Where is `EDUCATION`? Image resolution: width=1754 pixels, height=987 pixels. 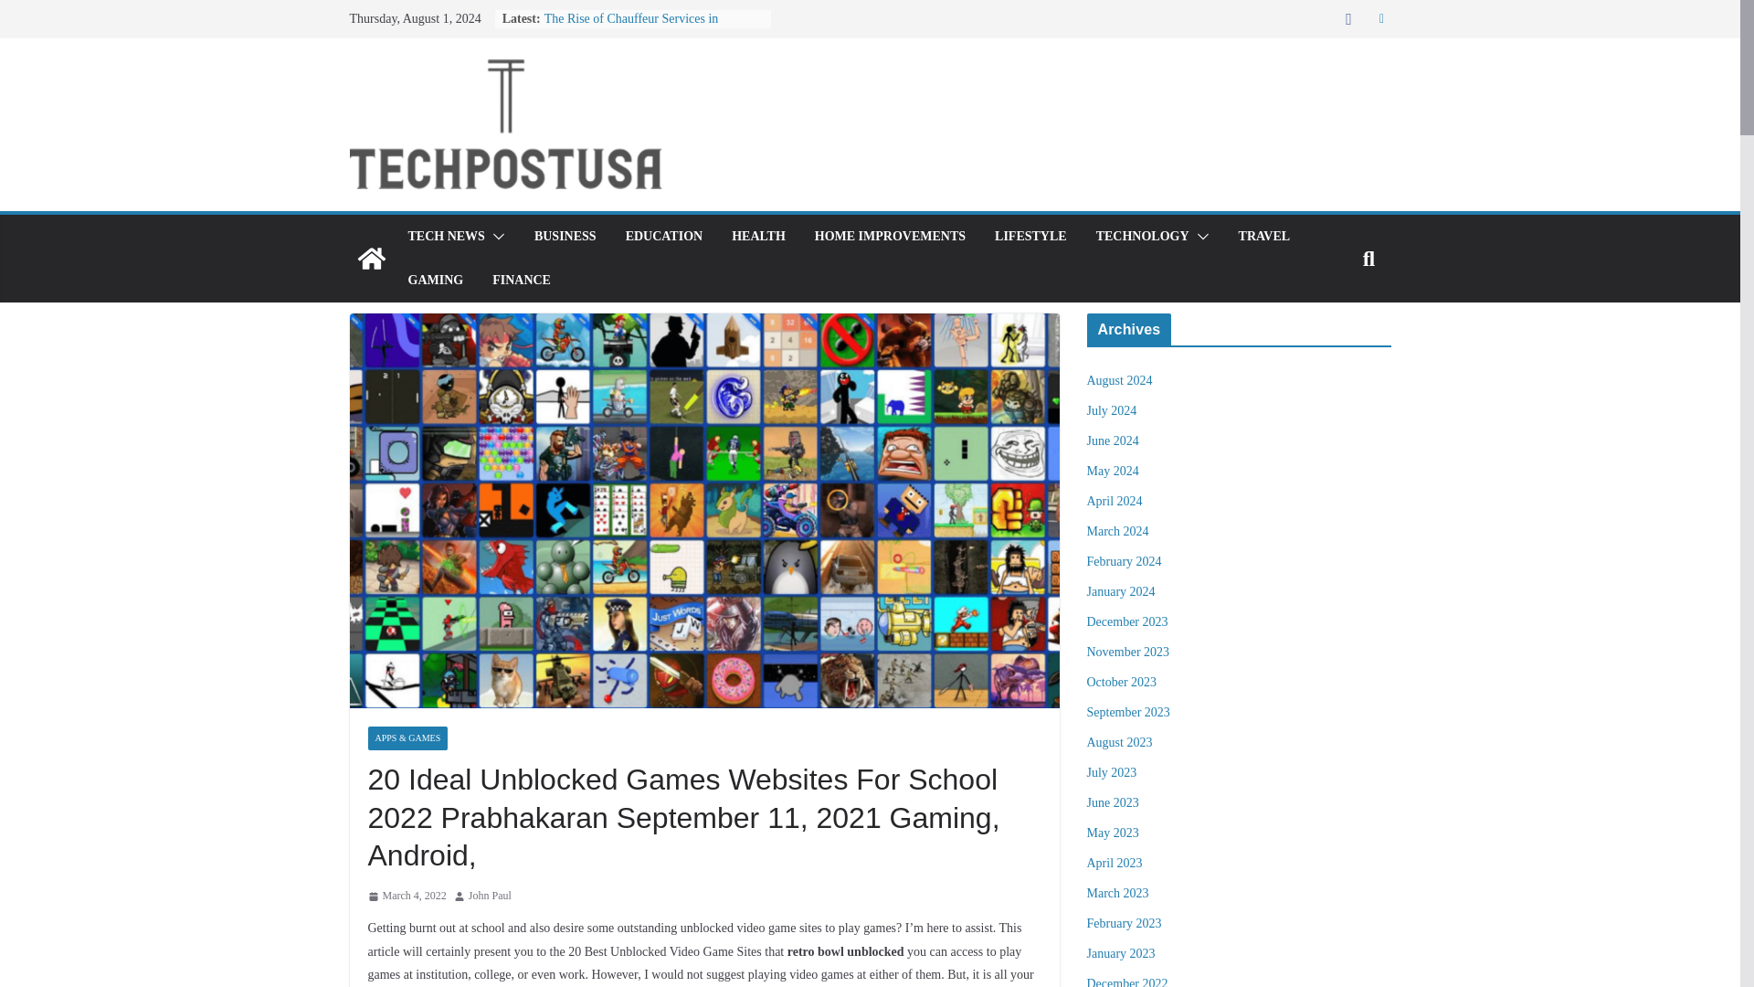
EDUCATION is located at coordinates (664, 237).